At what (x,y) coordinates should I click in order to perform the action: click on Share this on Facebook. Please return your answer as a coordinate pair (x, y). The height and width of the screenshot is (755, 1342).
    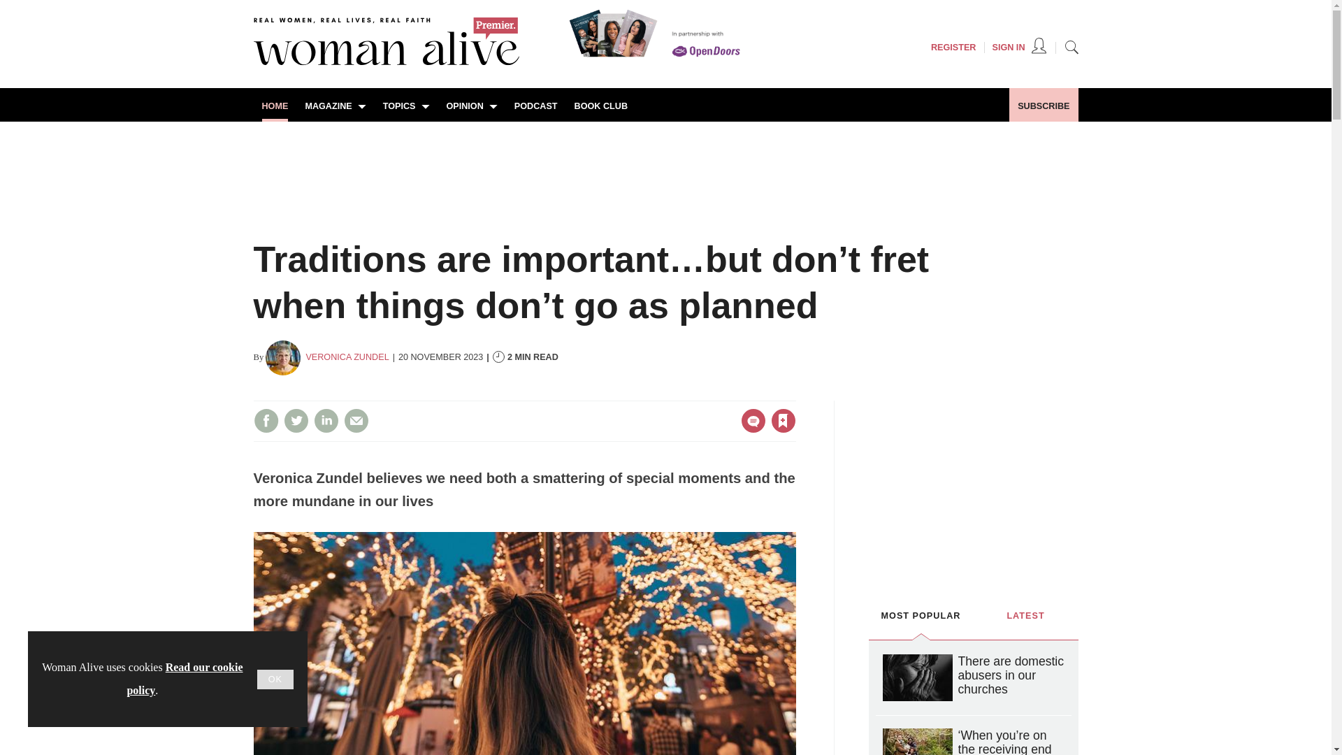
    Looking at the image, I should click on (266, 421).